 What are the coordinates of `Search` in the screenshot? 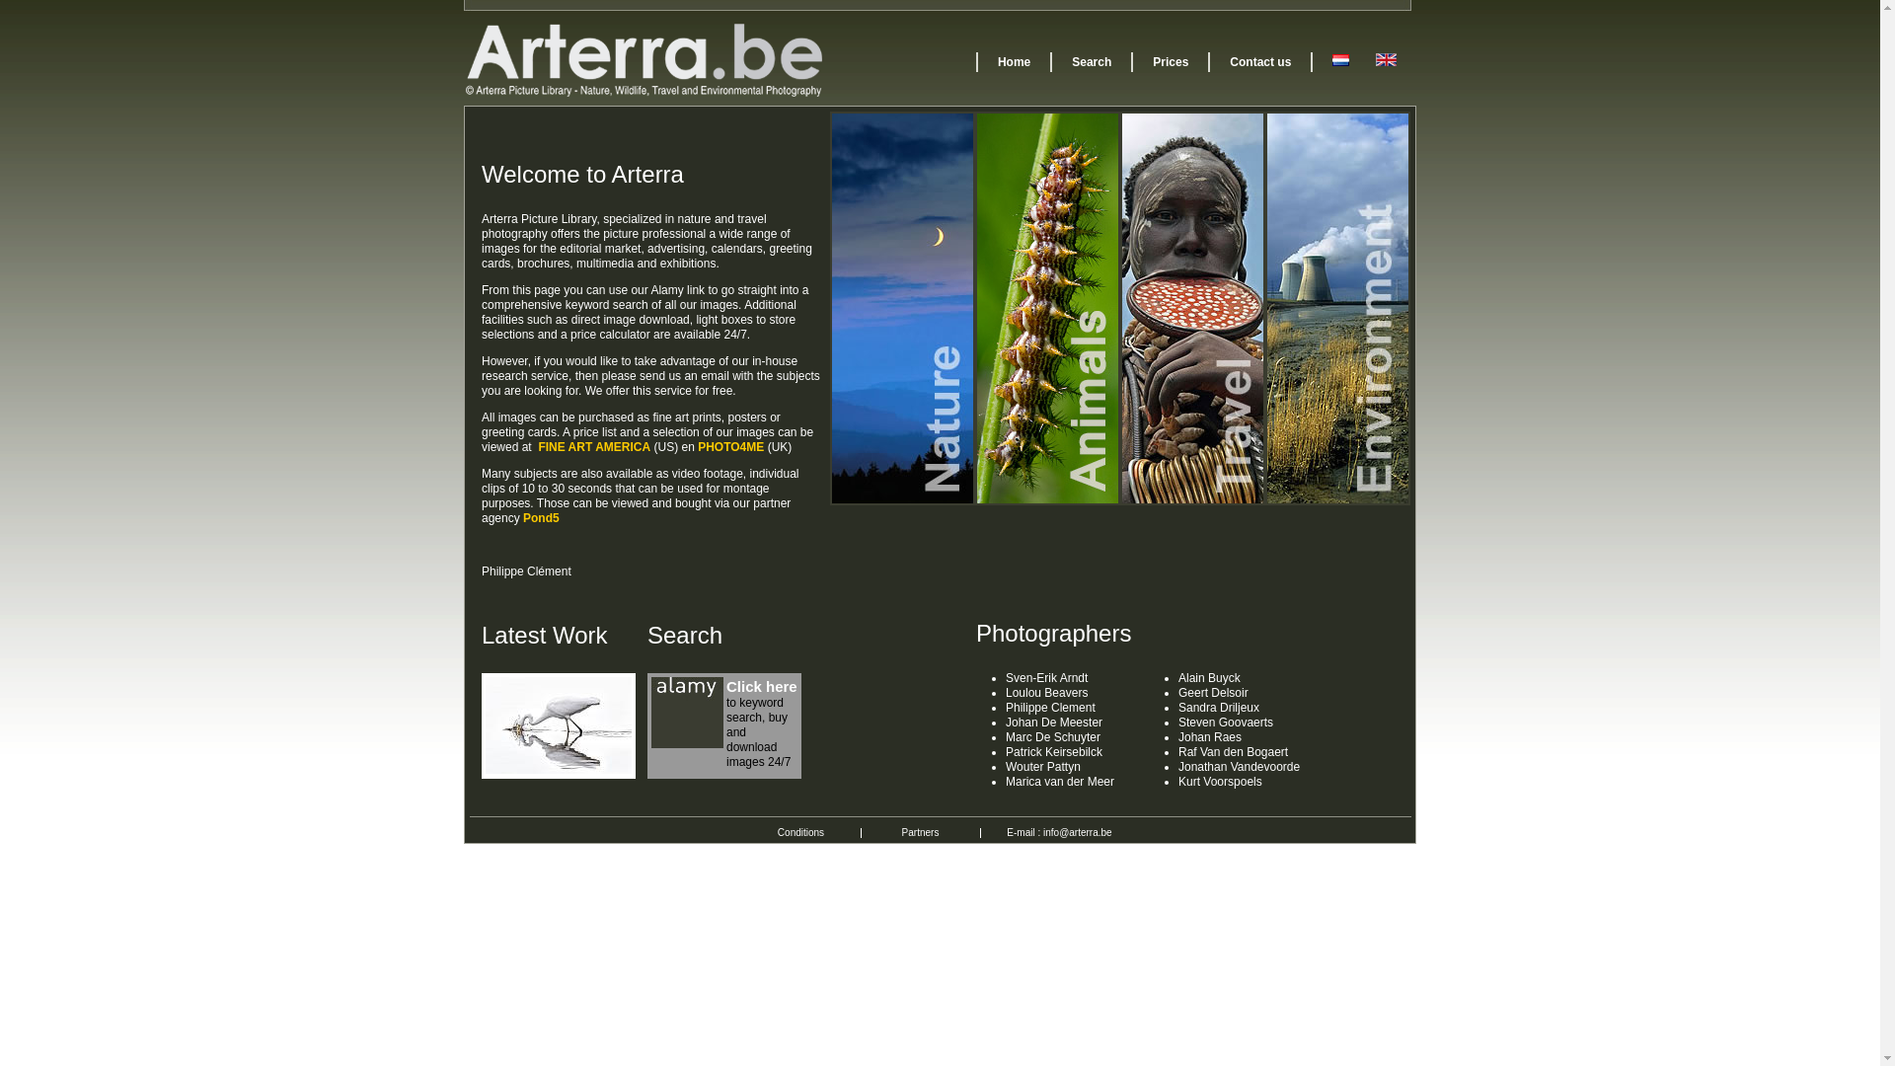 It's located at (1092, 62).